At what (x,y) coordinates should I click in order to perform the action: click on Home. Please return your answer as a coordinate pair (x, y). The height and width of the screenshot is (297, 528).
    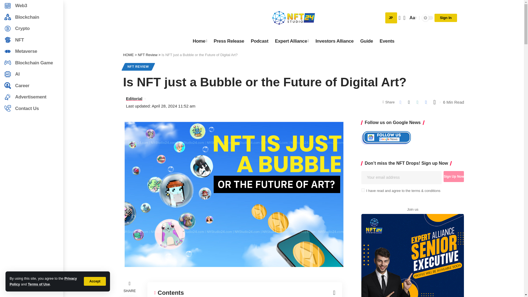
    Looking at the image, I should click on (200, 41).